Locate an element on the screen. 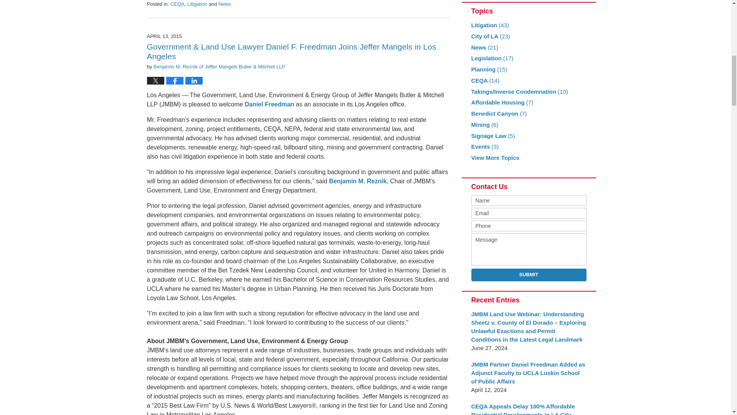 The width and height of the screenshot is (737, 415). View all posts in Litigation is located at coordinates (197, 4).